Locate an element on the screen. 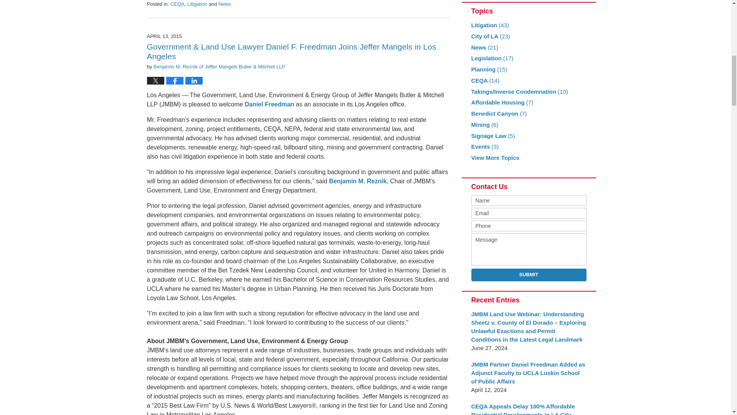 The width and height of the screenshot is (737, 415). View all posts in Litigation is located at coordinates (197, 4).